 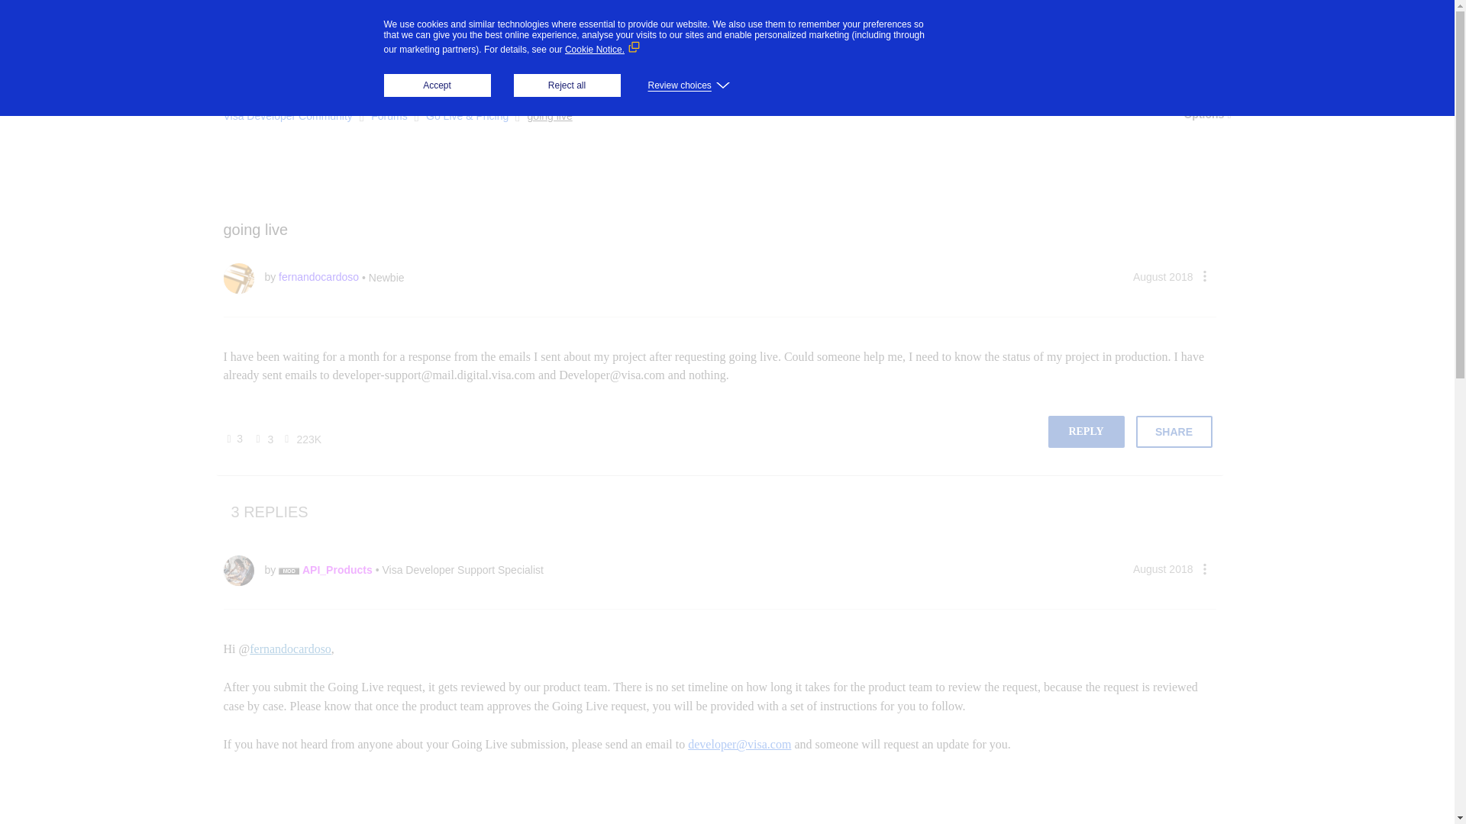 I want to click on Tutorials, so click(x=486, y=68).